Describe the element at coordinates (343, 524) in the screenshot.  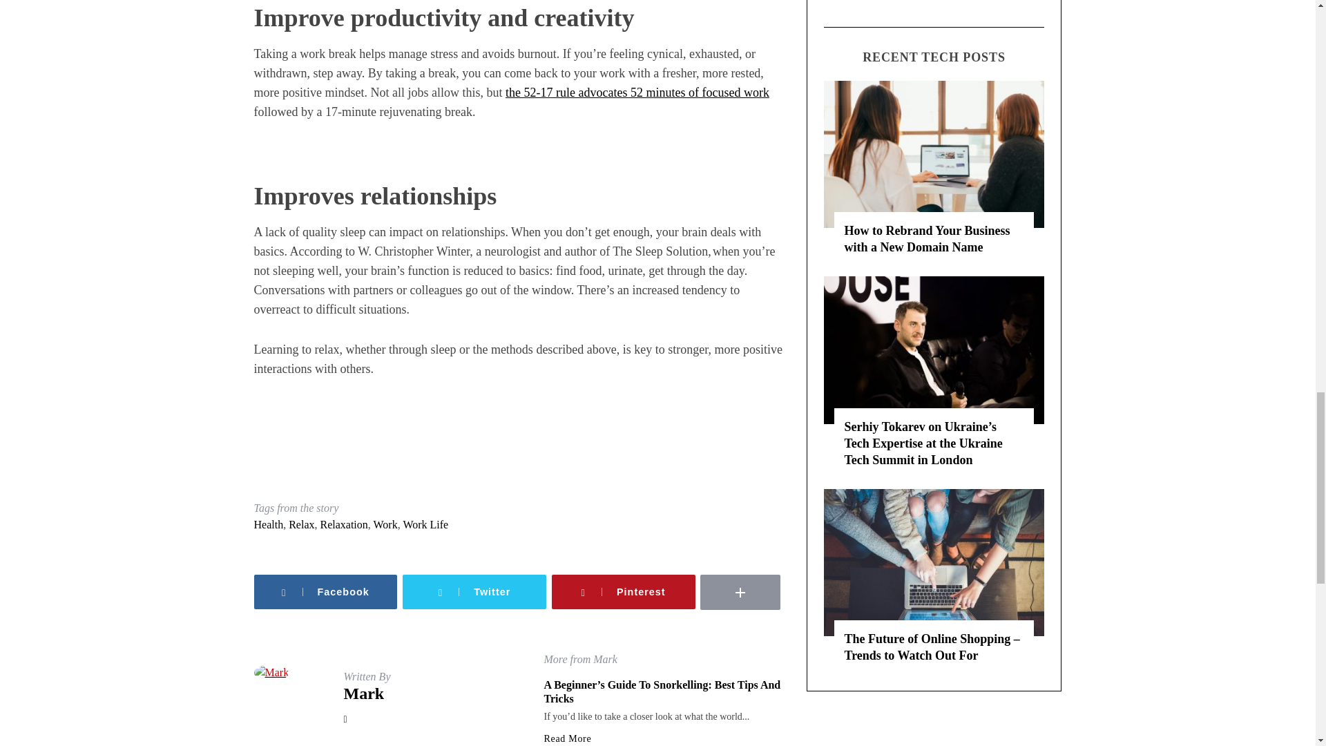
I see `Relaxation` at that location.